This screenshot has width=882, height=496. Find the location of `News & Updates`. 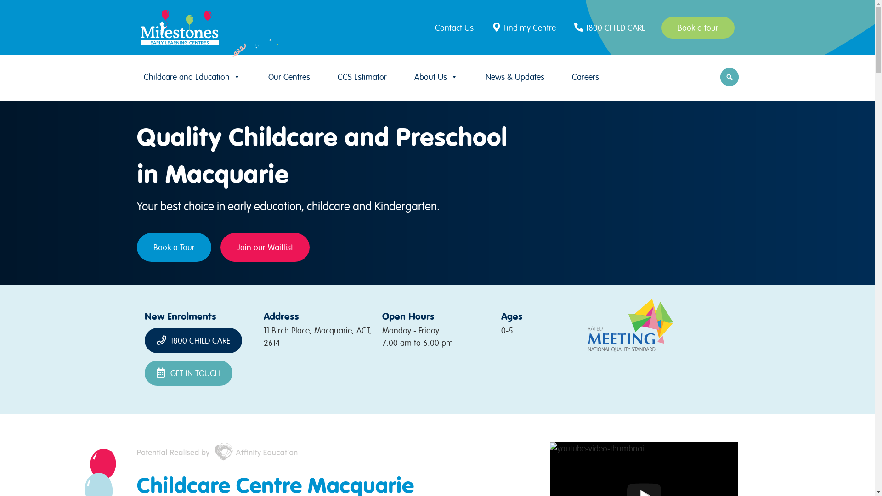

News & Updates is located at coordinates (514, 77).